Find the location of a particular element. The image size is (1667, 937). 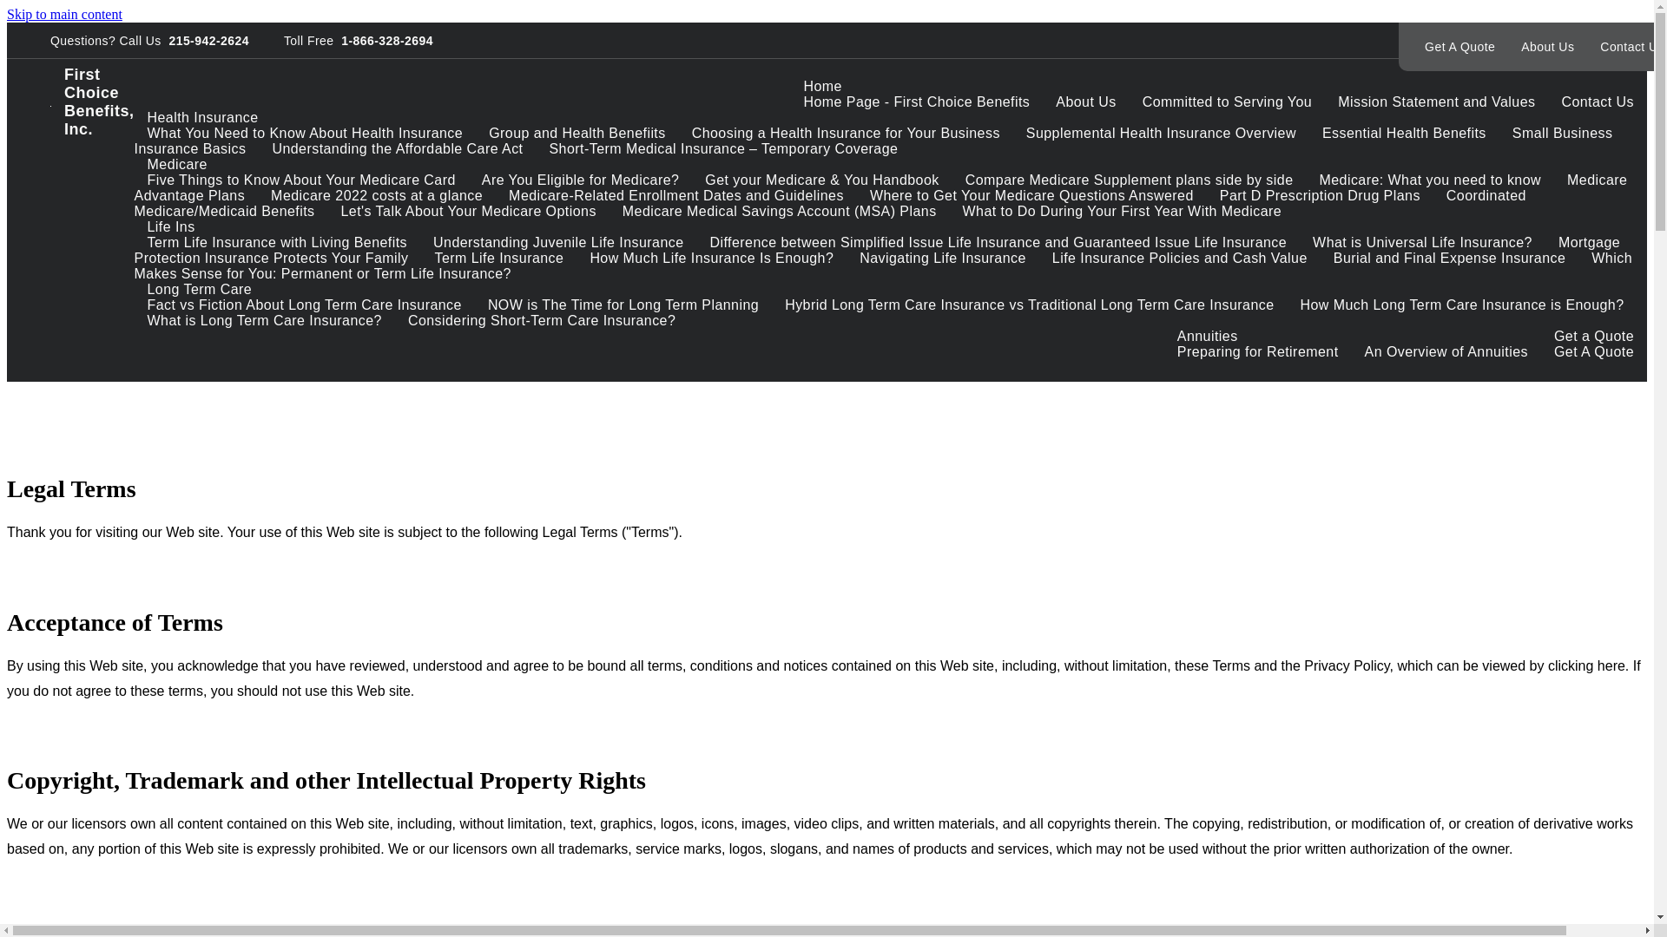

Get your Medicare & You Handbook is located at coordinates (821, 180).